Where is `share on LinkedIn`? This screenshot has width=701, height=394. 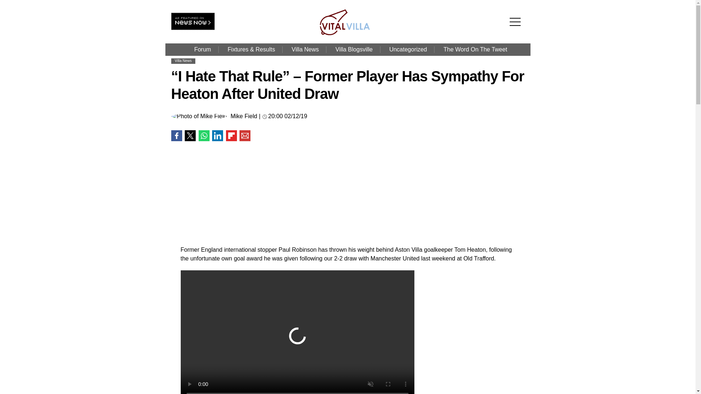 share on LinkedIn is located at coordinates (218, 136).